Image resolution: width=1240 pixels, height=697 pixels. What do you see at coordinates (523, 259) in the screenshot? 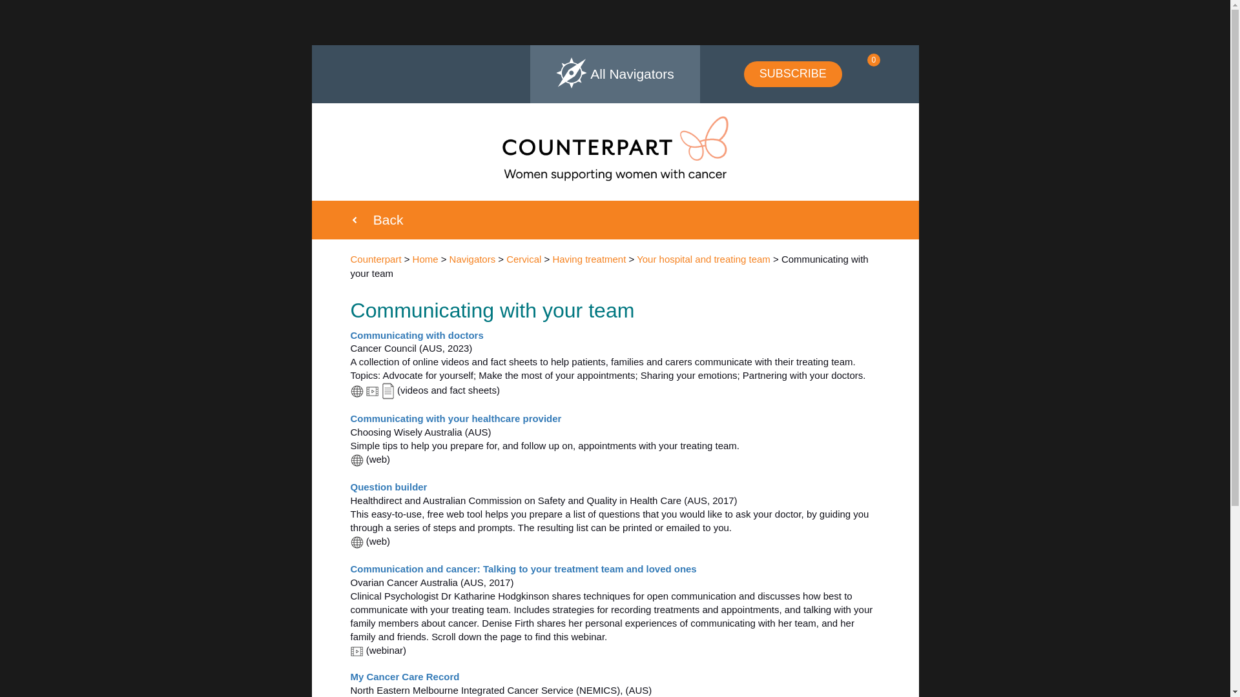
I see `Go to Cervical.` at bounding box center [523, 259].